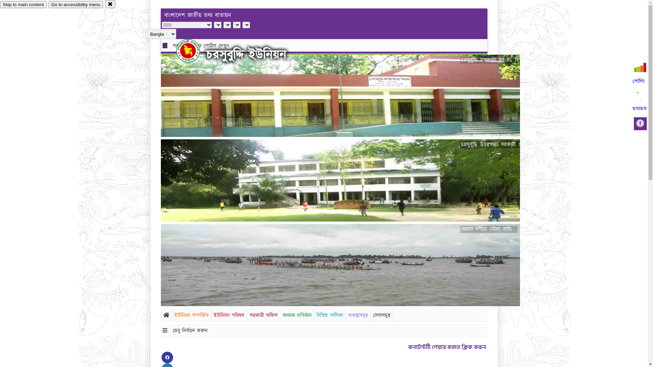  Describe the element at coordinates (194, 51) in the screenshot. I see `
                
            ` at that location.